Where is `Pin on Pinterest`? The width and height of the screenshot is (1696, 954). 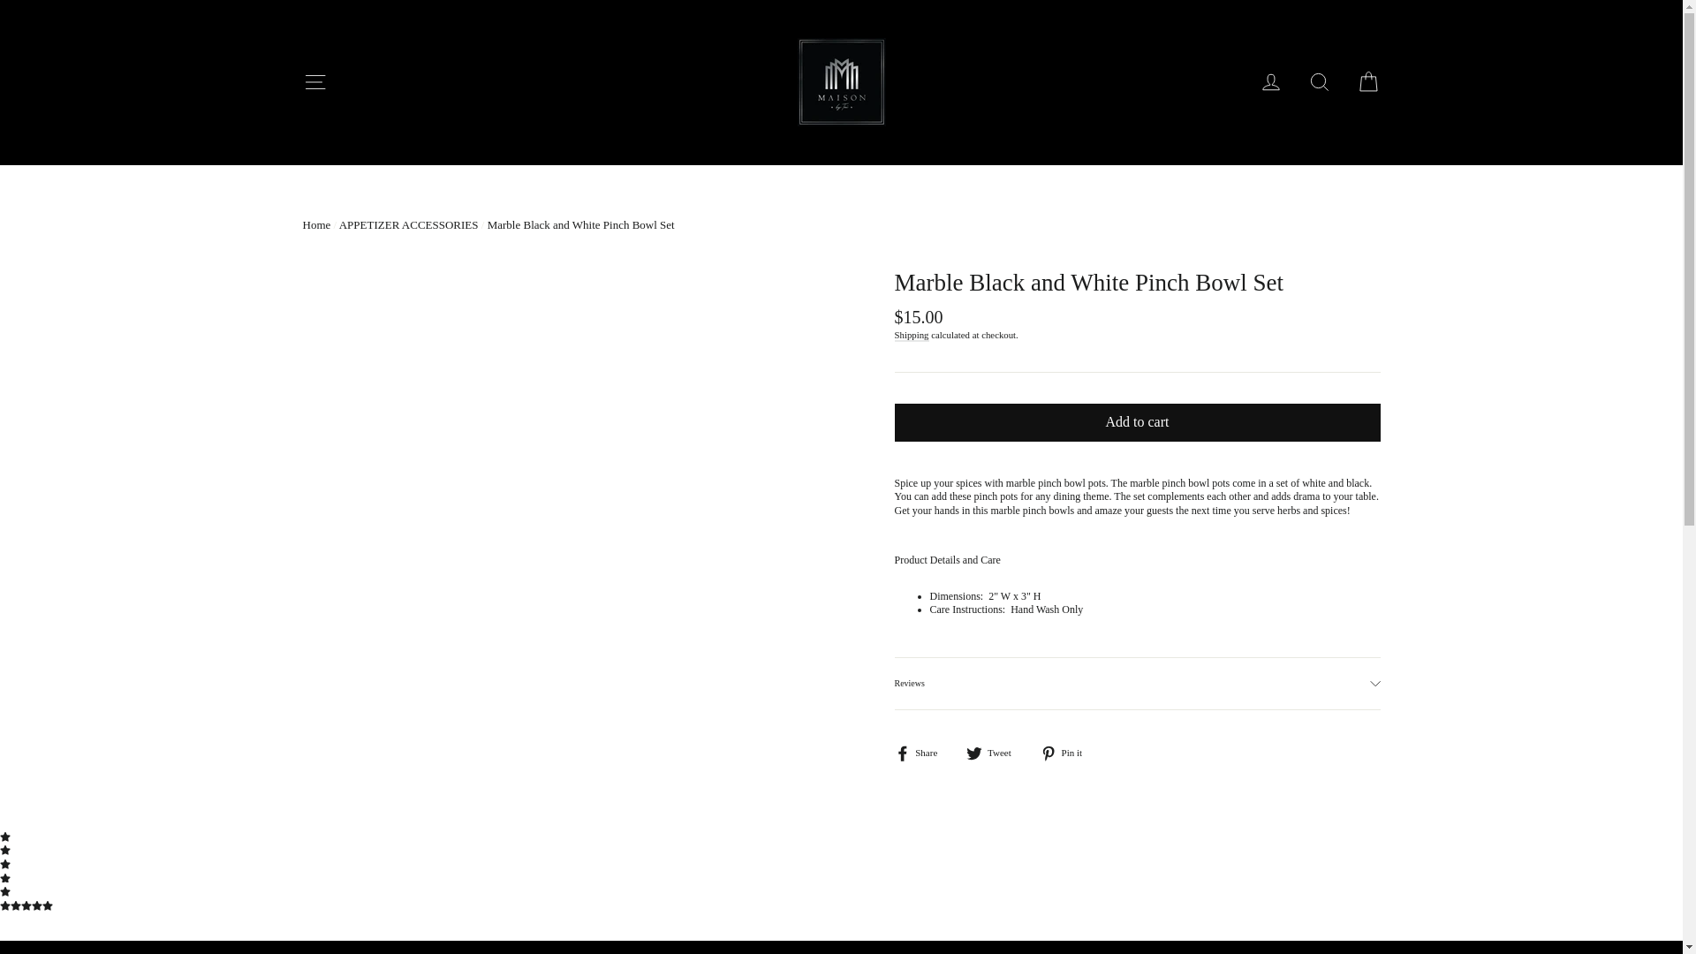
Pin on Pinterest is located at coordinates (1068, 753).